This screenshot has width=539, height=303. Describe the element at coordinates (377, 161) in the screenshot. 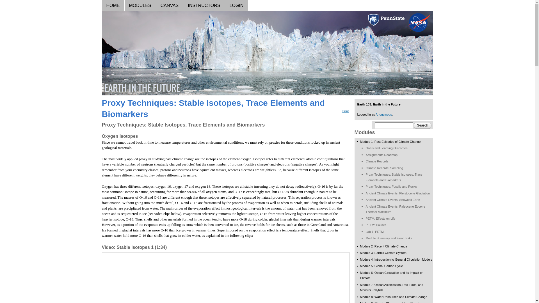

I see `Climate Records` at that location.